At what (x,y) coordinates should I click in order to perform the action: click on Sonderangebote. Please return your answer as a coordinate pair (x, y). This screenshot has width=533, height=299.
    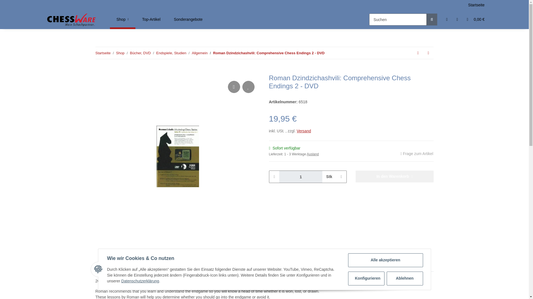
    Looking at the image, I should click on (151, 19).